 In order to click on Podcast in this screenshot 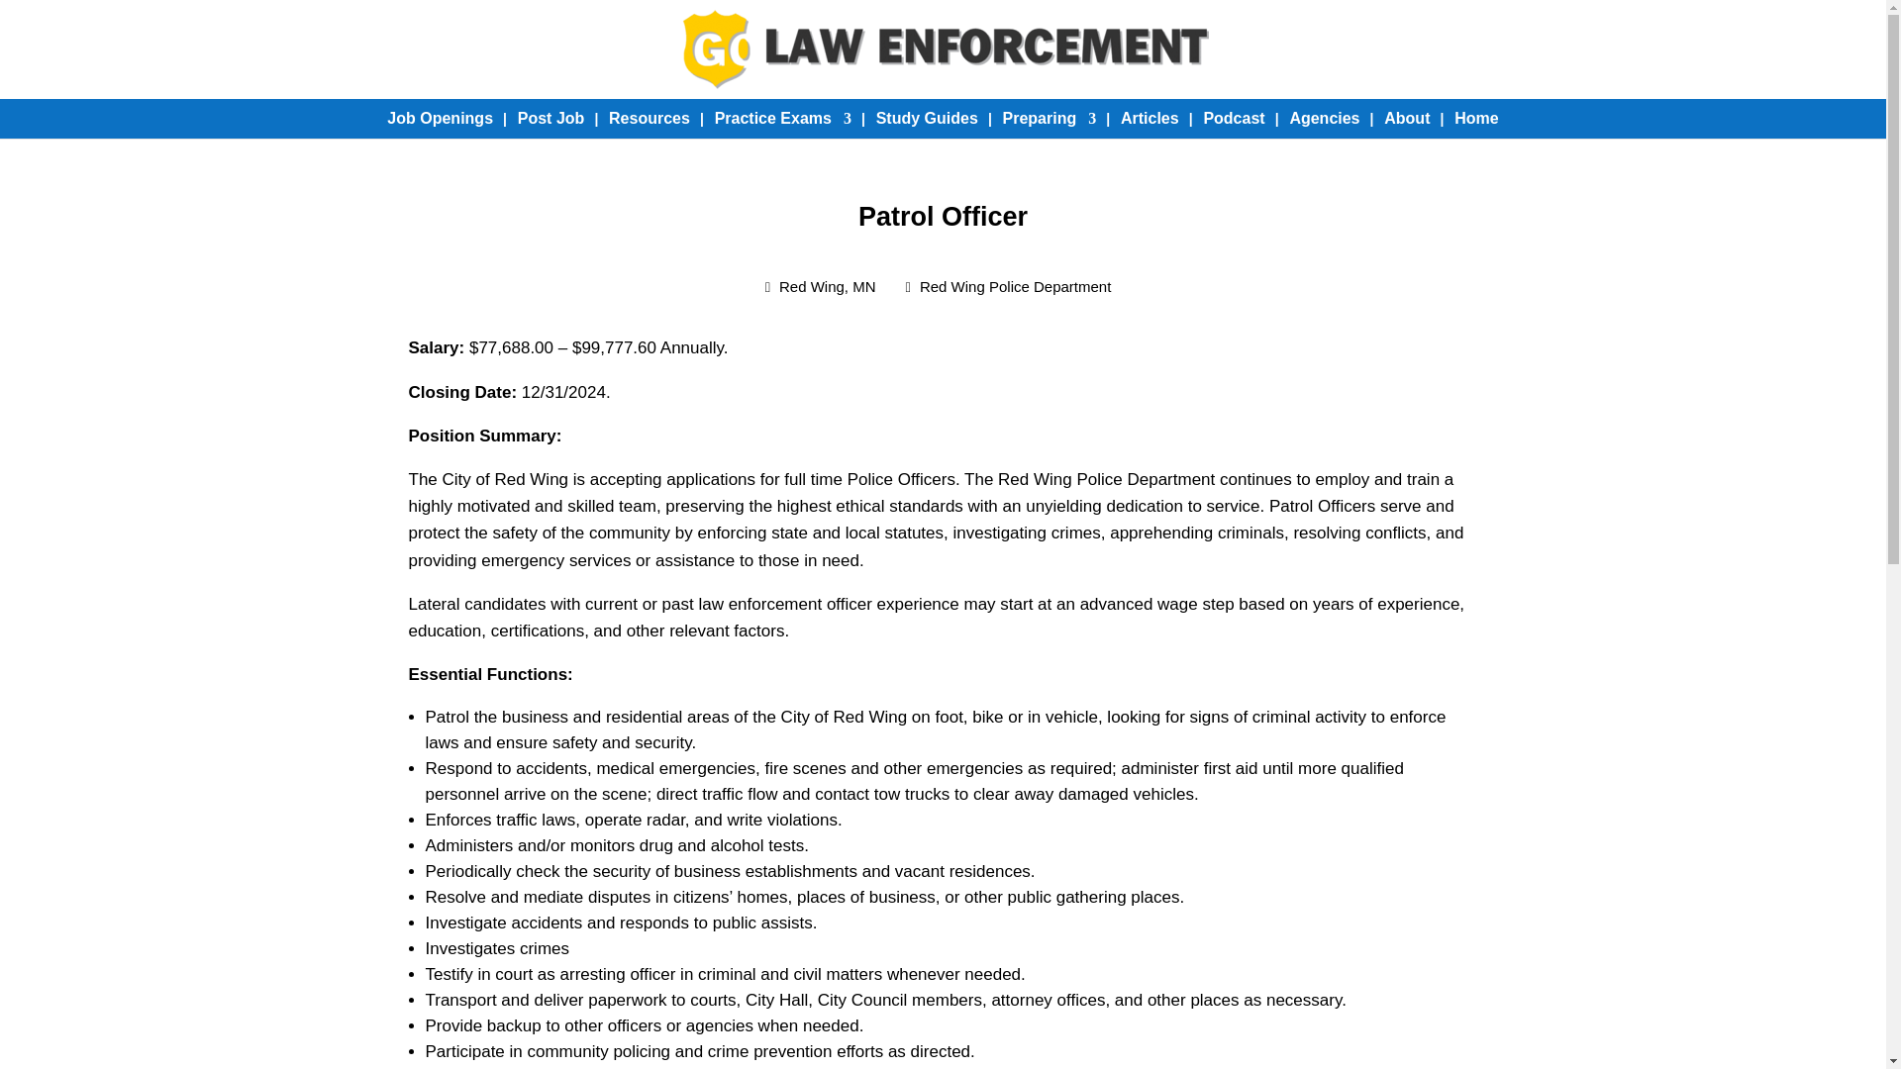, I will do `click(1234, 119)`.